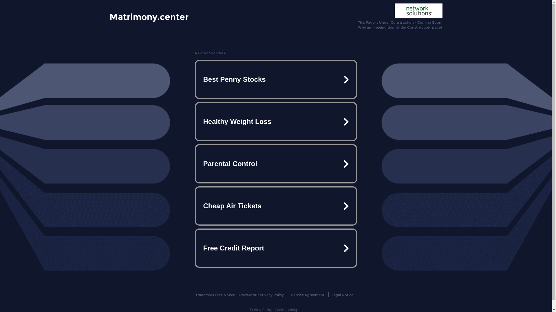 This screenshot has height=312, width=556. Describe the element at coordinates (276, 206) in the screenshot. I see `Cheap Air Tickets` at that location.